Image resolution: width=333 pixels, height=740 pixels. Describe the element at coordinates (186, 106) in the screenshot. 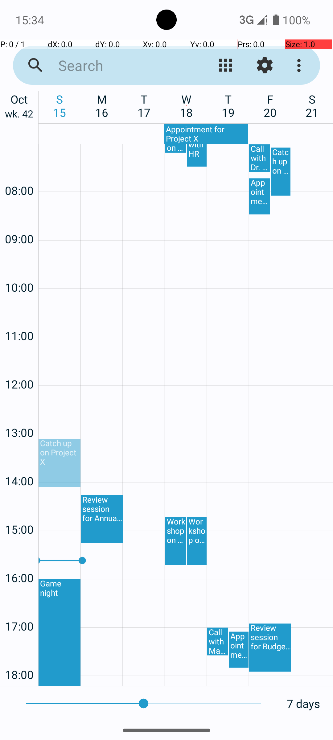

I see `W
18` at that location.